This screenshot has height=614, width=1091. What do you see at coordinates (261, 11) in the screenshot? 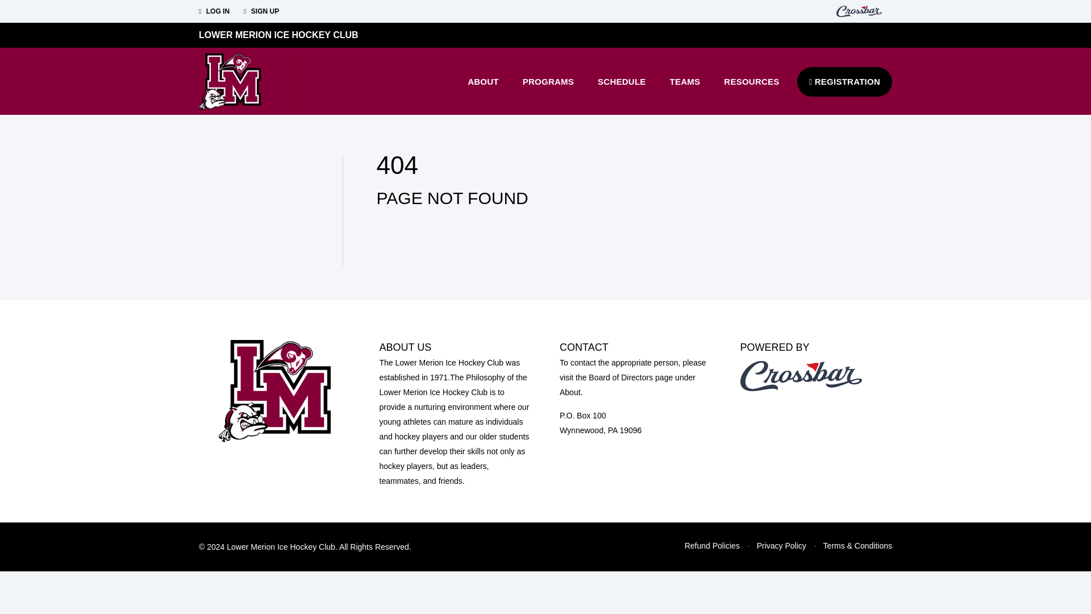
I see `SIGN UP` at bounding box center [261, 11].